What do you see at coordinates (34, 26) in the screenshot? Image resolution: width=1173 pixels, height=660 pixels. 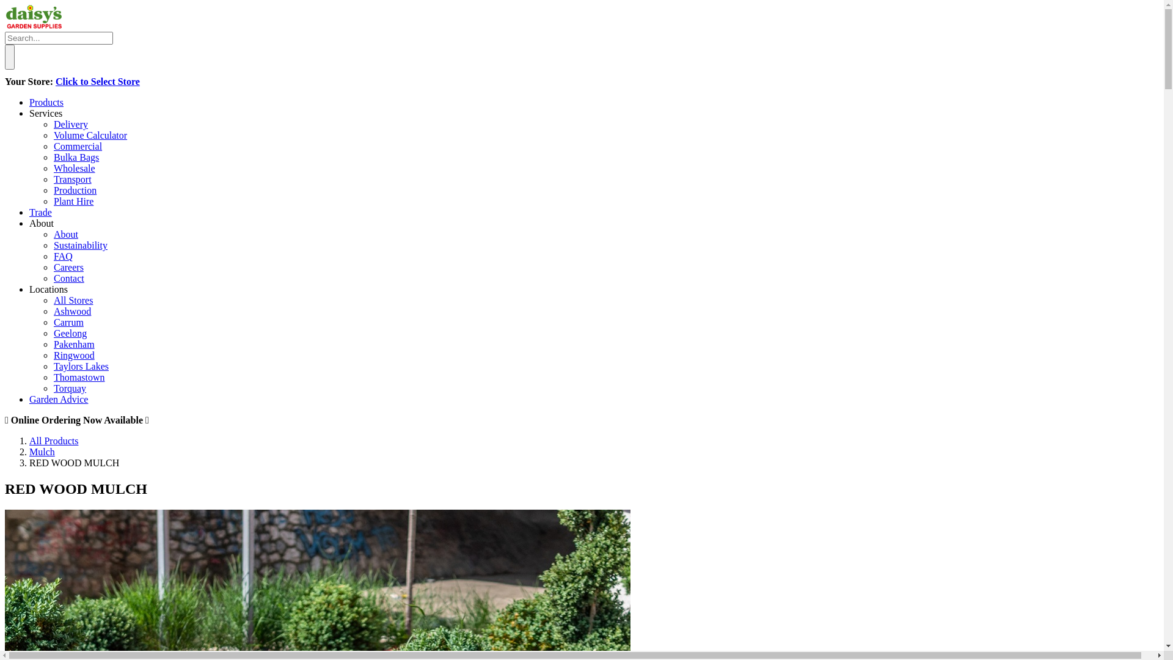 I see `Daisy's Garden Supplies` at bounding box center [34, 26].